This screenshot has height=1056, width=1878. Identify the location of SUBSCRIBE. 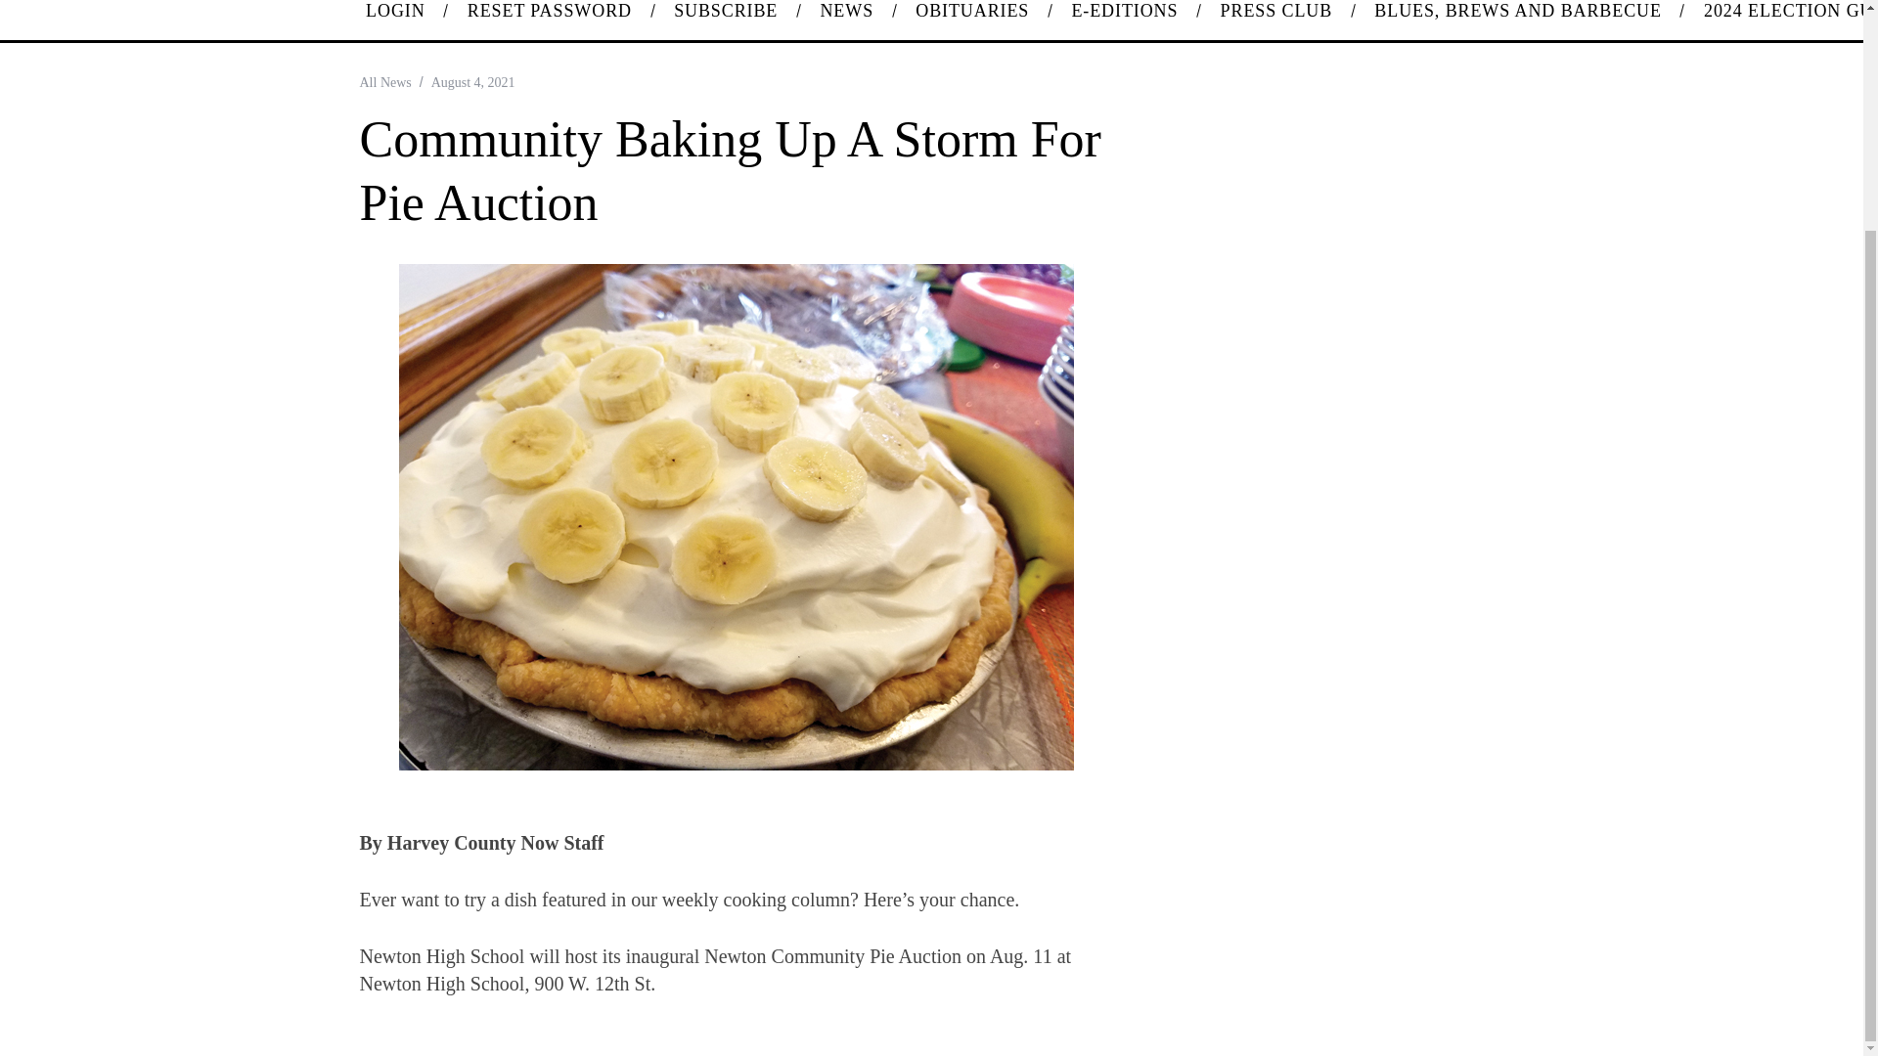
(726, 20).